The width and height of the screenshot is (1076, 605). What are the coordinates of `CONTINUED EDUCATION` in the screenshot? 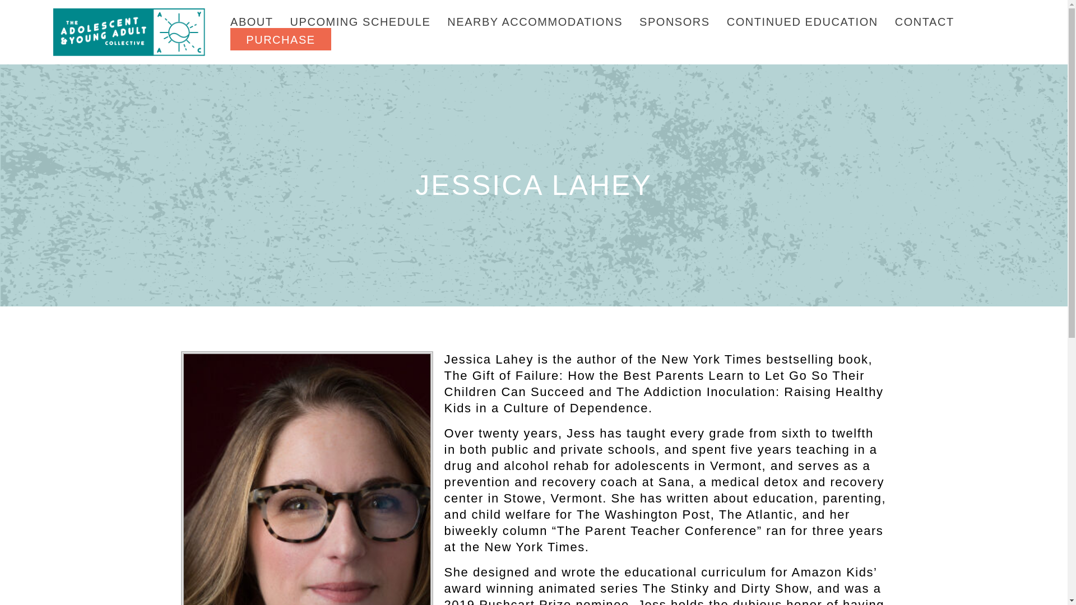 It's located at (803, 22).